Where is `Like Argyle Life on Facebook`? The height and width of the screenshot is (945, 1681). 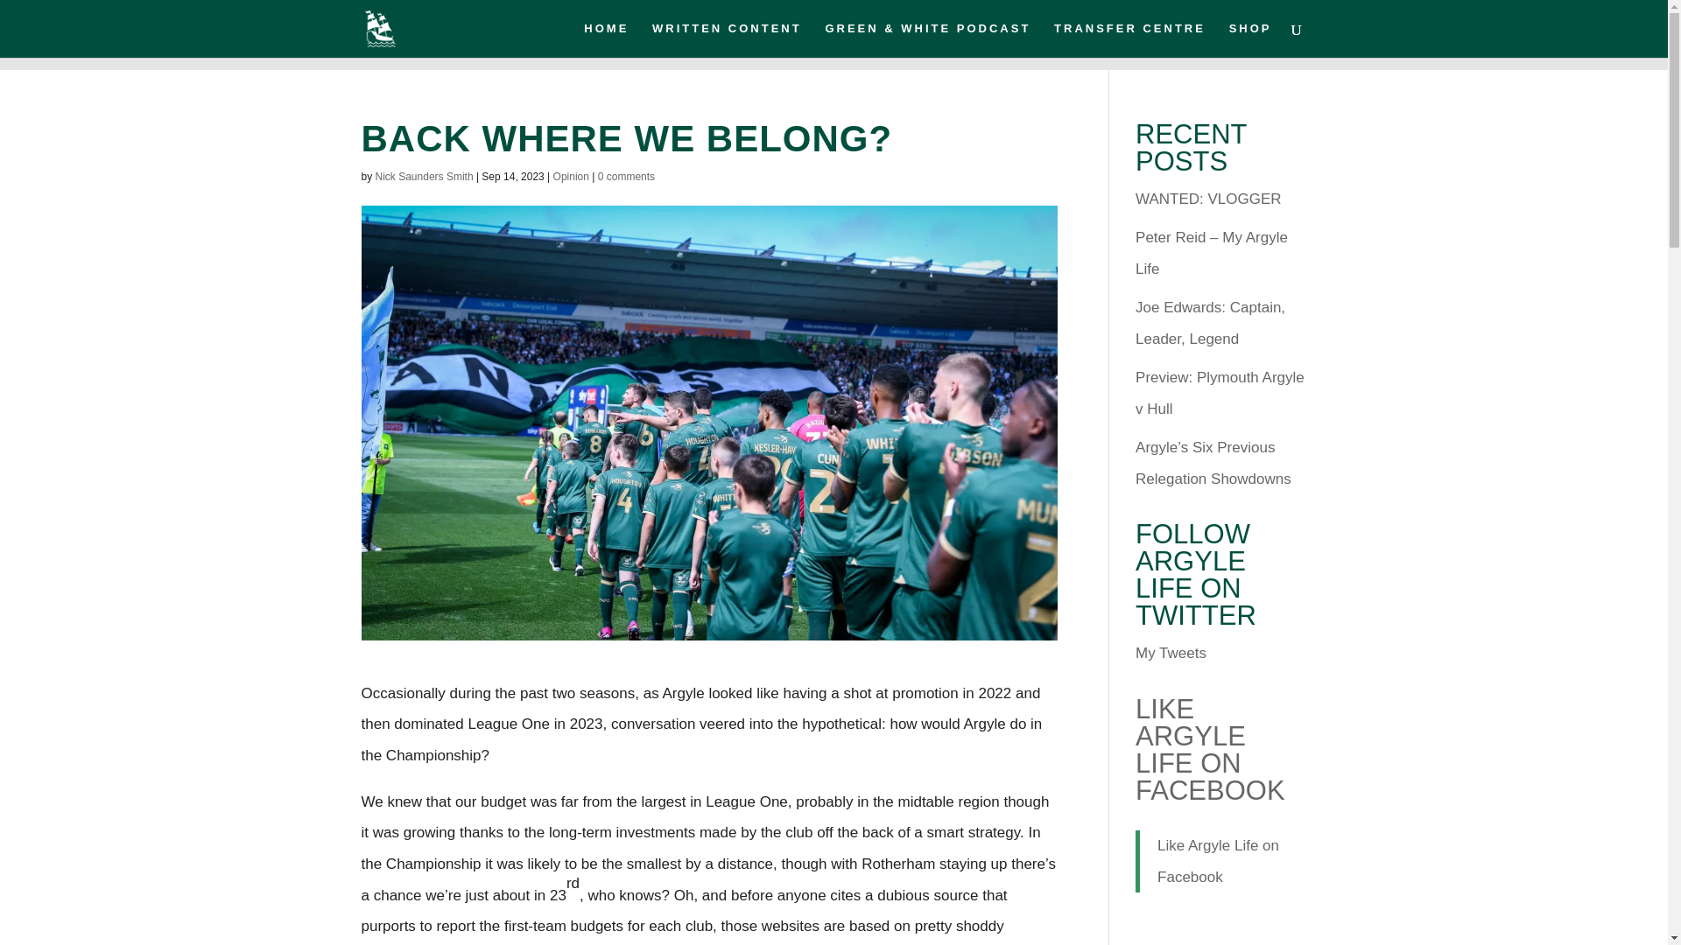
Like Argyle Life on Facebook is located at coordinates (1219, 861).